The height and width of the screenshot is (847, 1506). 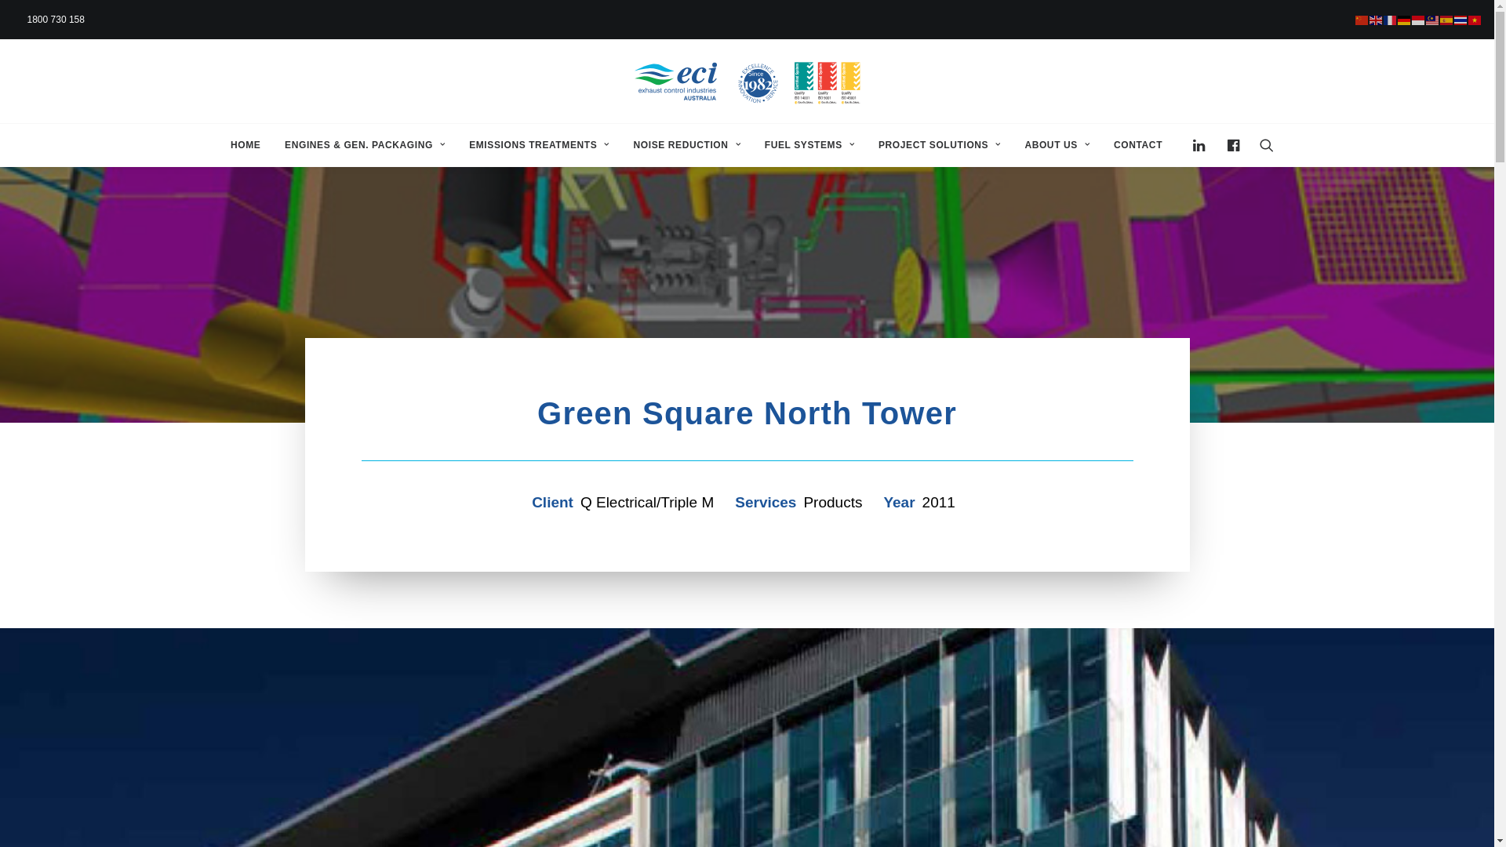 I want to click on HOME, so click(x=246, y=145).